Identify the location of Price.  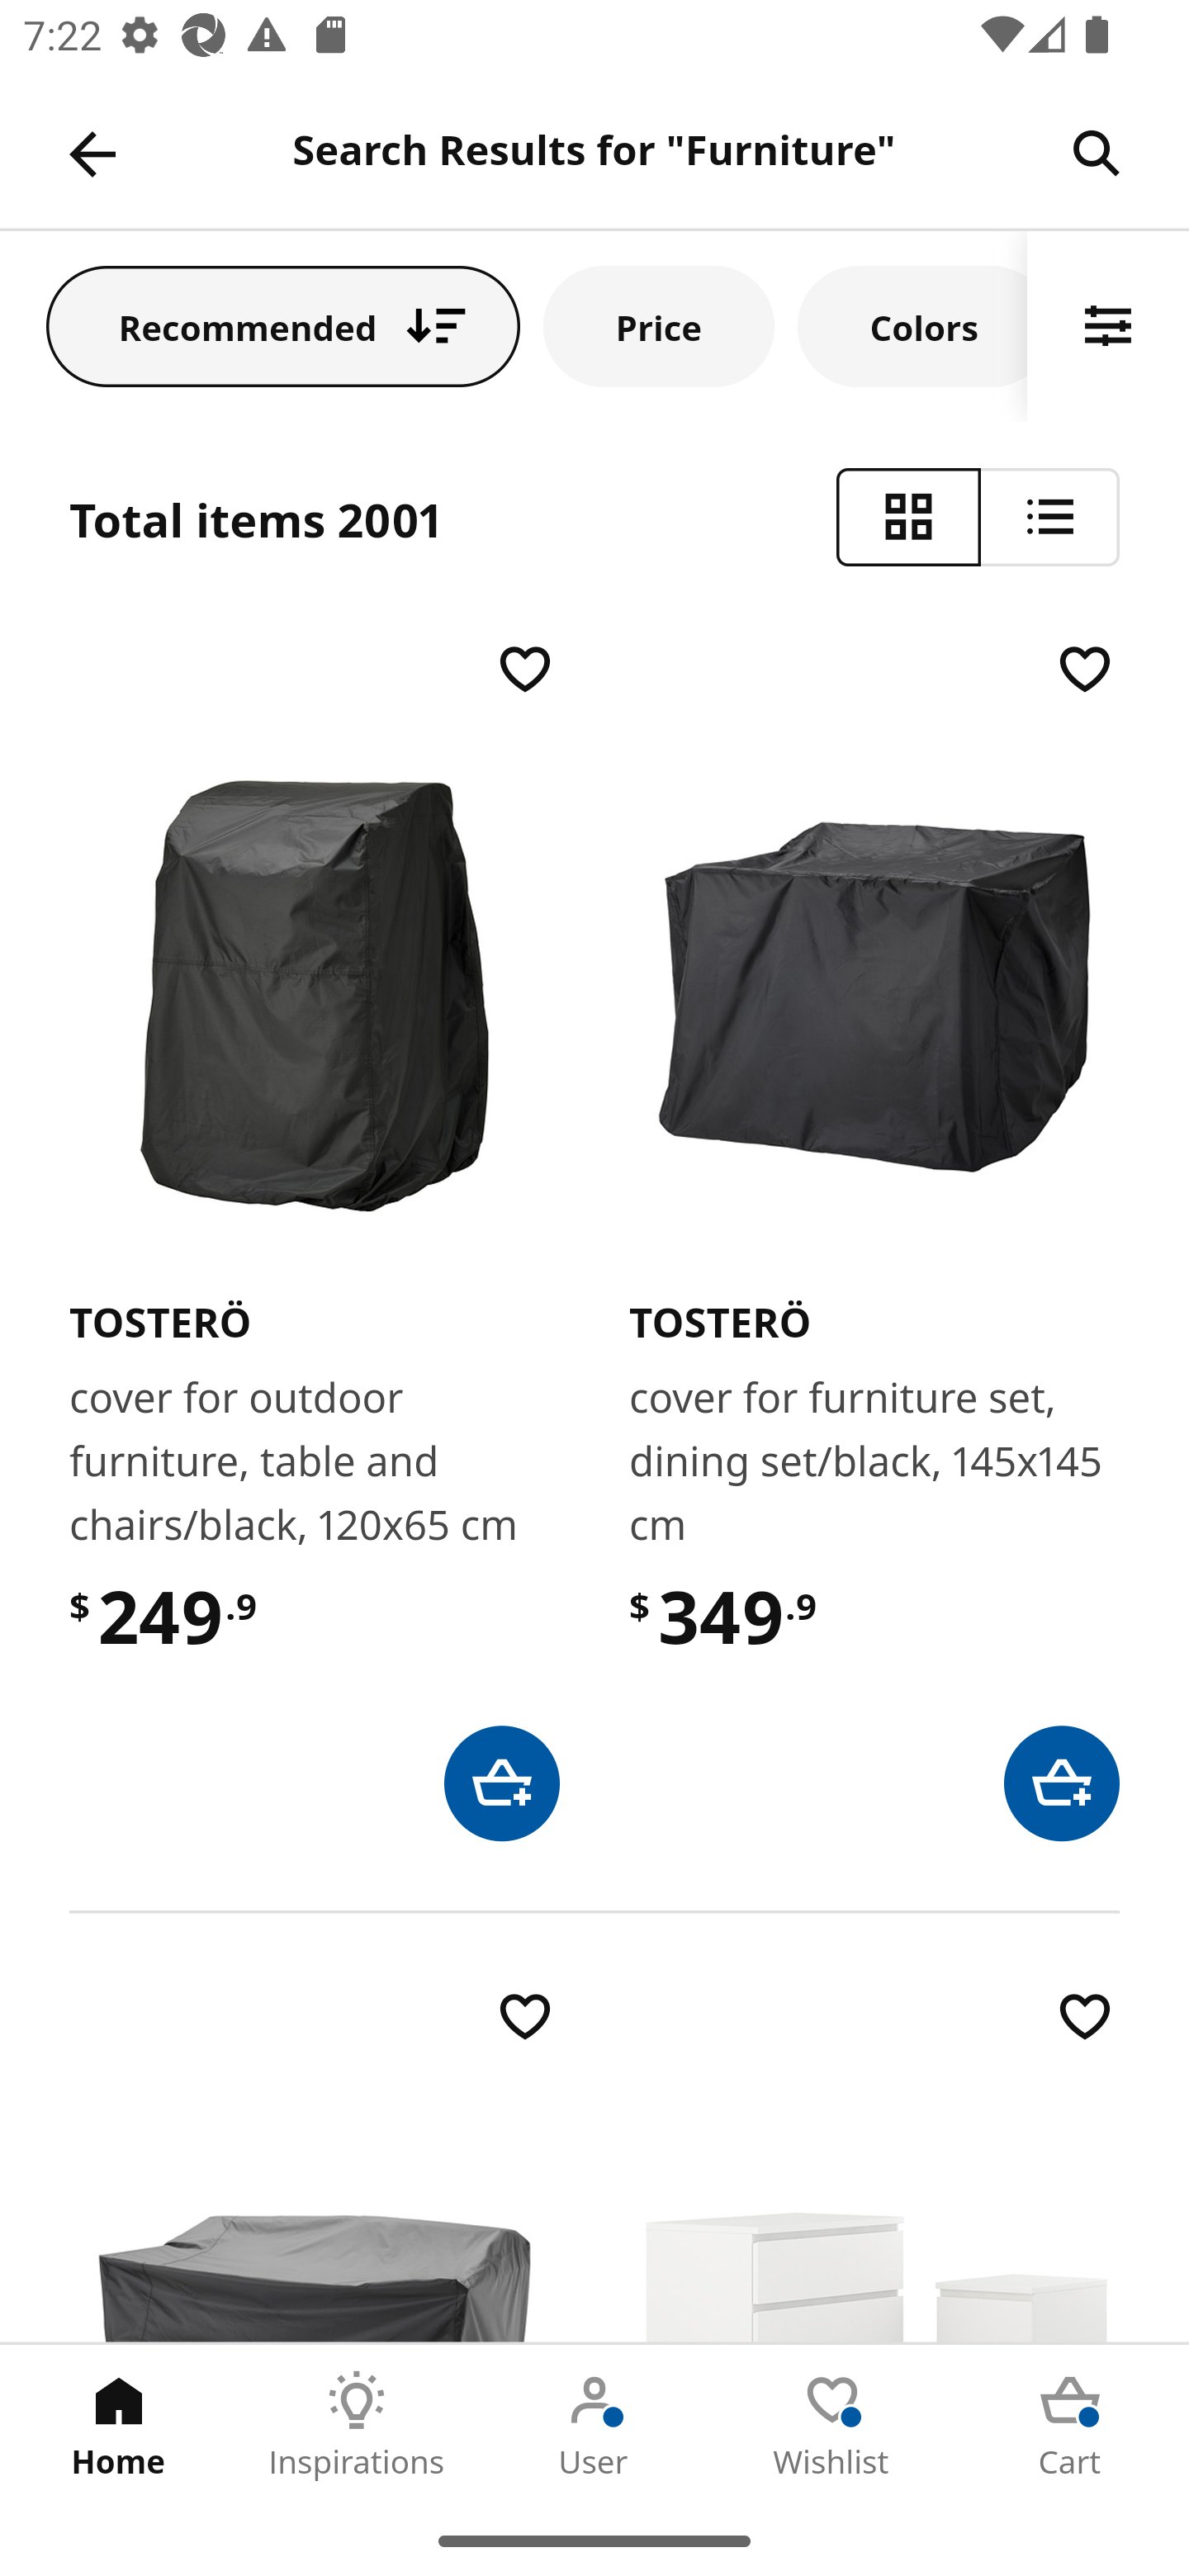
(659, 325).